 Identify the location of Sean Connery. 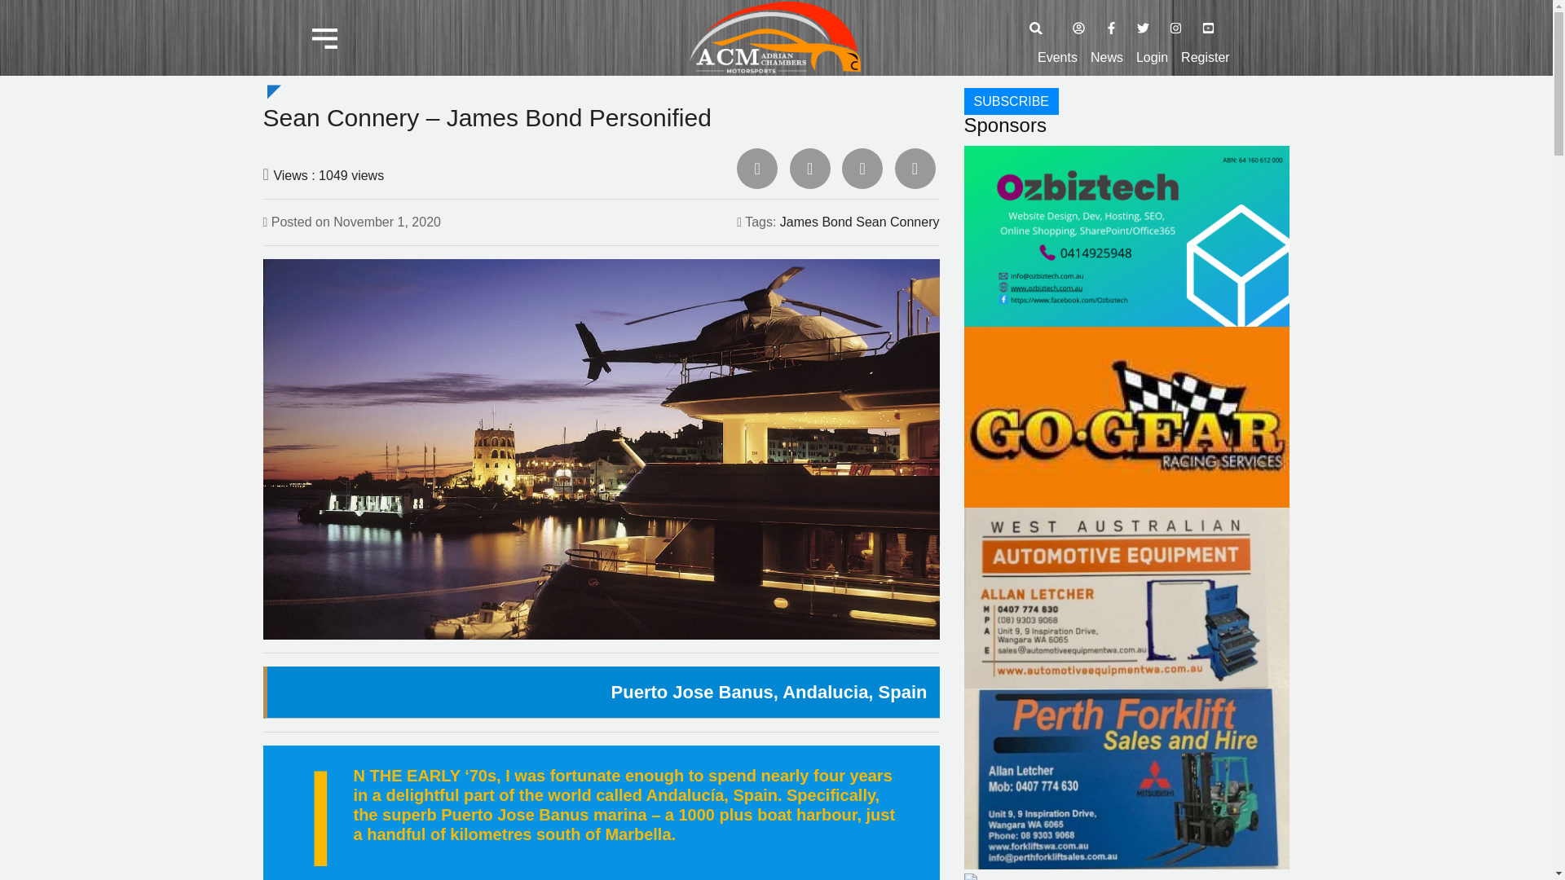
(897, 222).